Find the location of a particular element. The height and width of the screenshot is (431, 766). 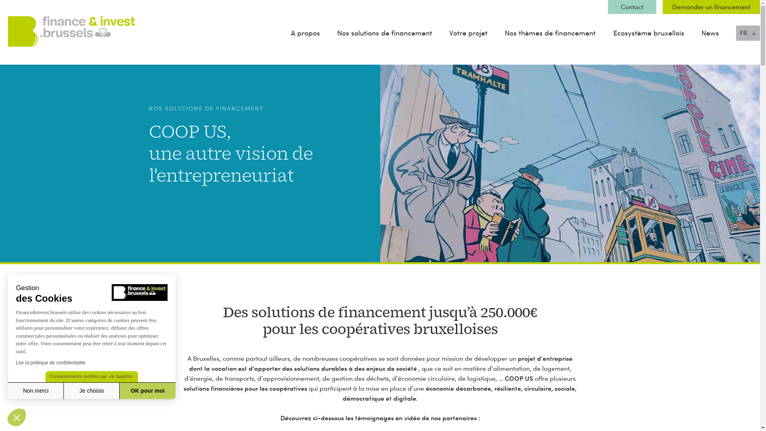

Fermer le widget sans consentement is located at coordinates (17, 417).